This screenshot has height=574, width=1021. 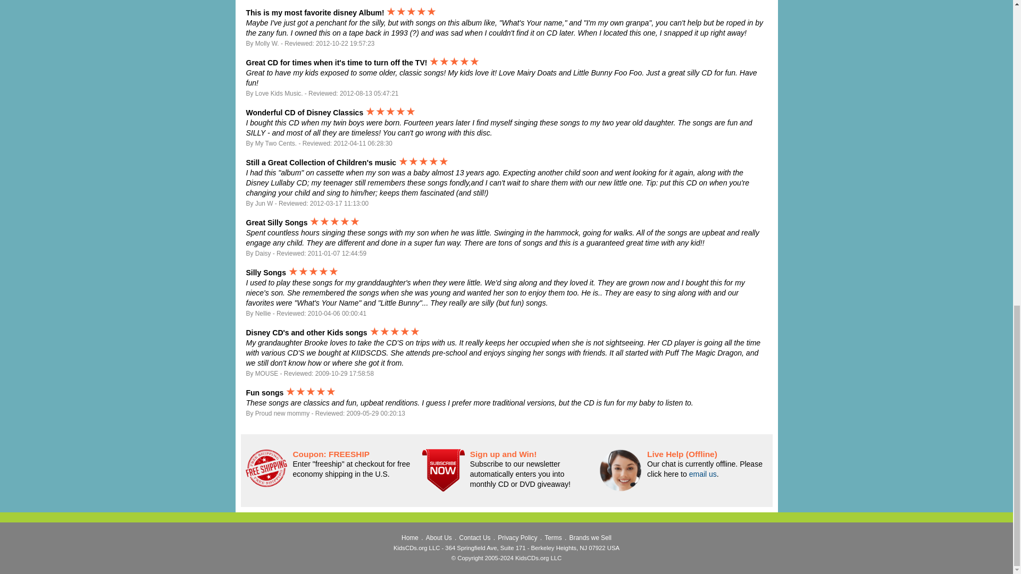 I want to click on Brands we Sell, so click(x=590, y=538).